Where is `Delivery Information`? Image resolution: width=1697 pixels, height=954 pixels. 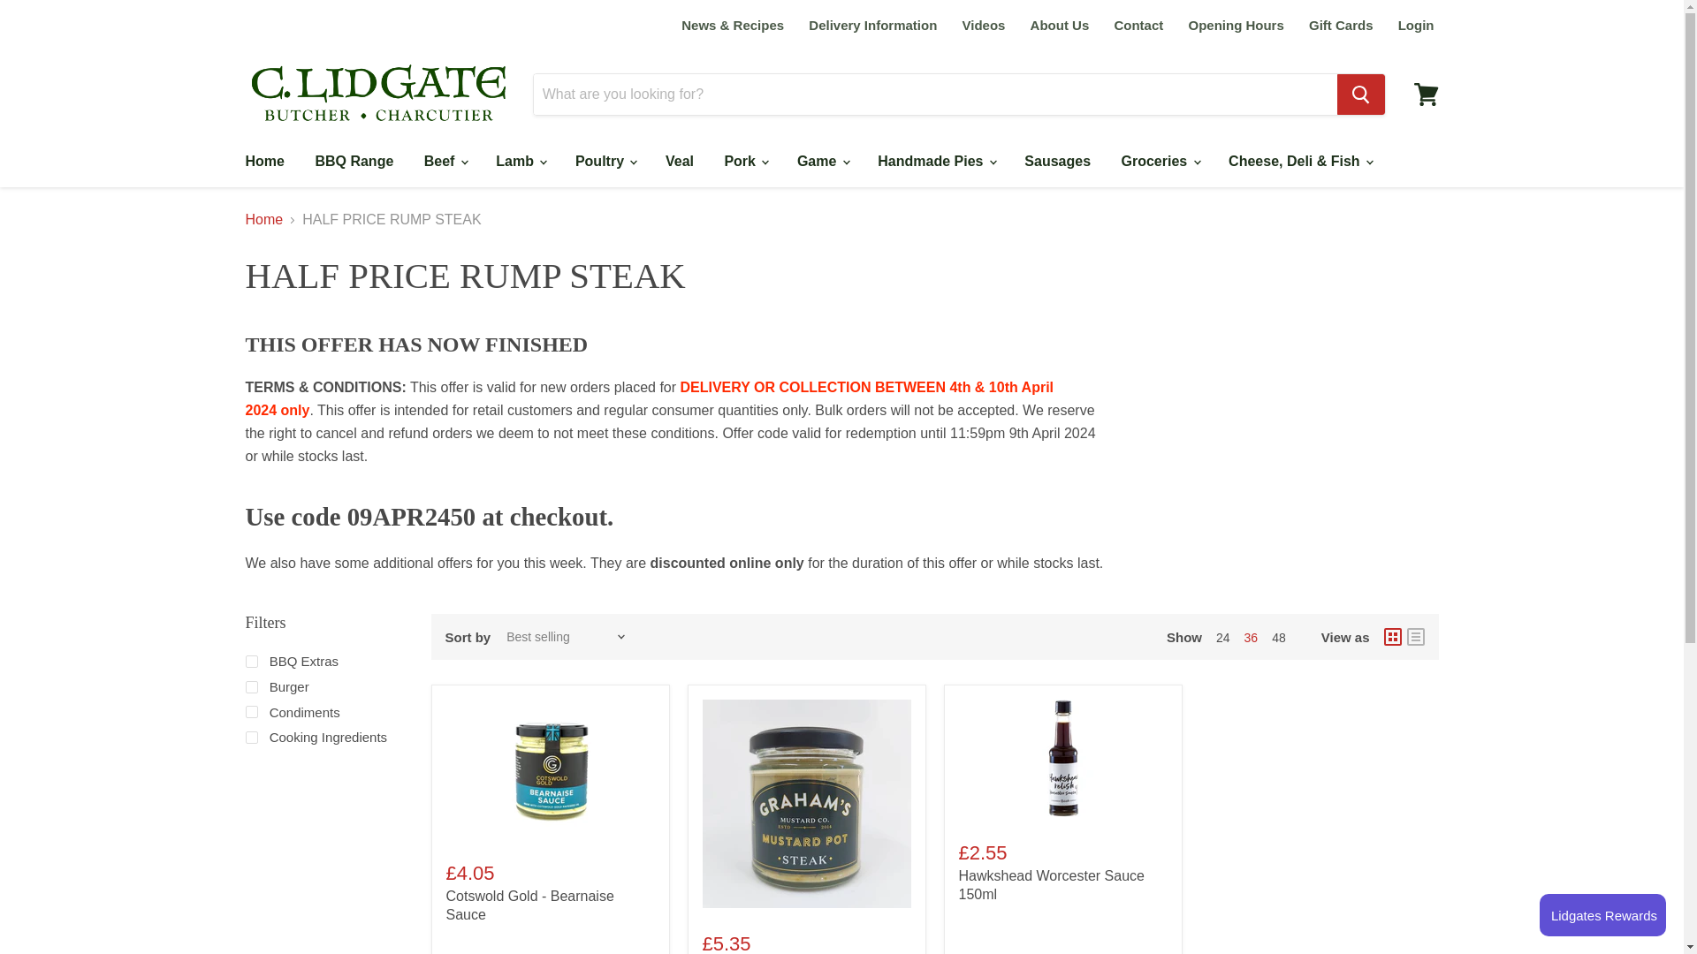
Delivery Information is located at coordinates (871, 25).